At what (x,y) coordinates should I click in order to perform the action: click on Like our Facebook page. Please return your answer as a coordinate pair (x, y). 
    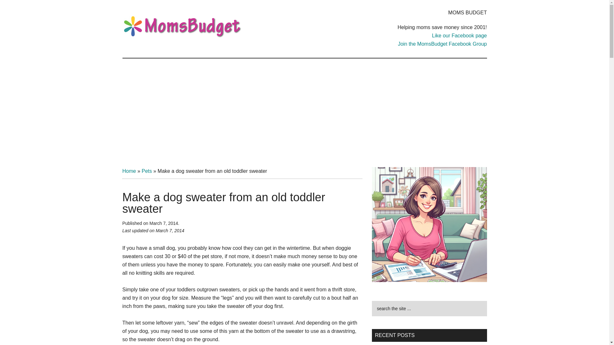
    Looking at the image, I should click on (459, 35).